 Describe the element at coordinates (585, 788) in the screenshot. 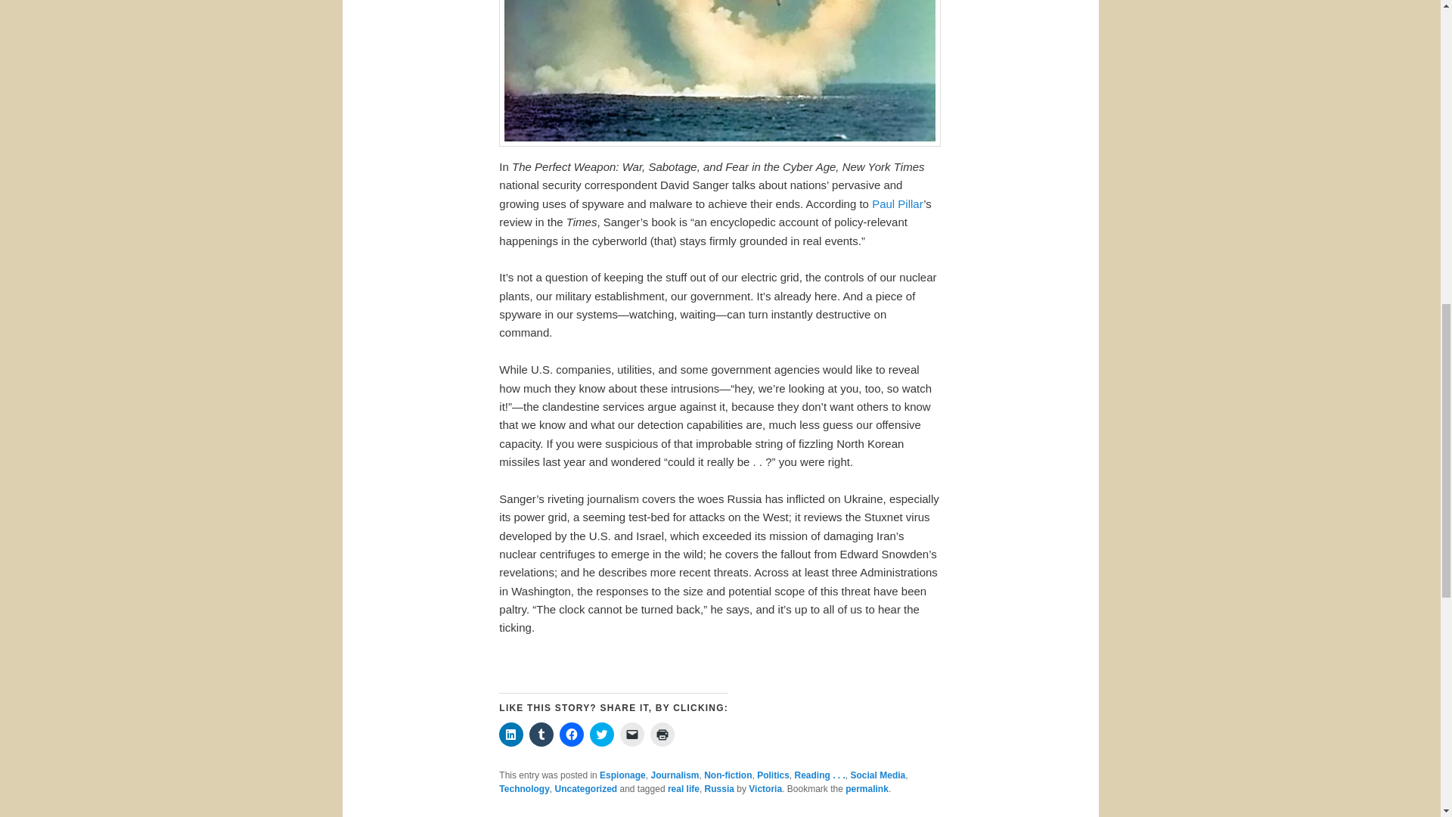

I see `Uncategorized` at that location.